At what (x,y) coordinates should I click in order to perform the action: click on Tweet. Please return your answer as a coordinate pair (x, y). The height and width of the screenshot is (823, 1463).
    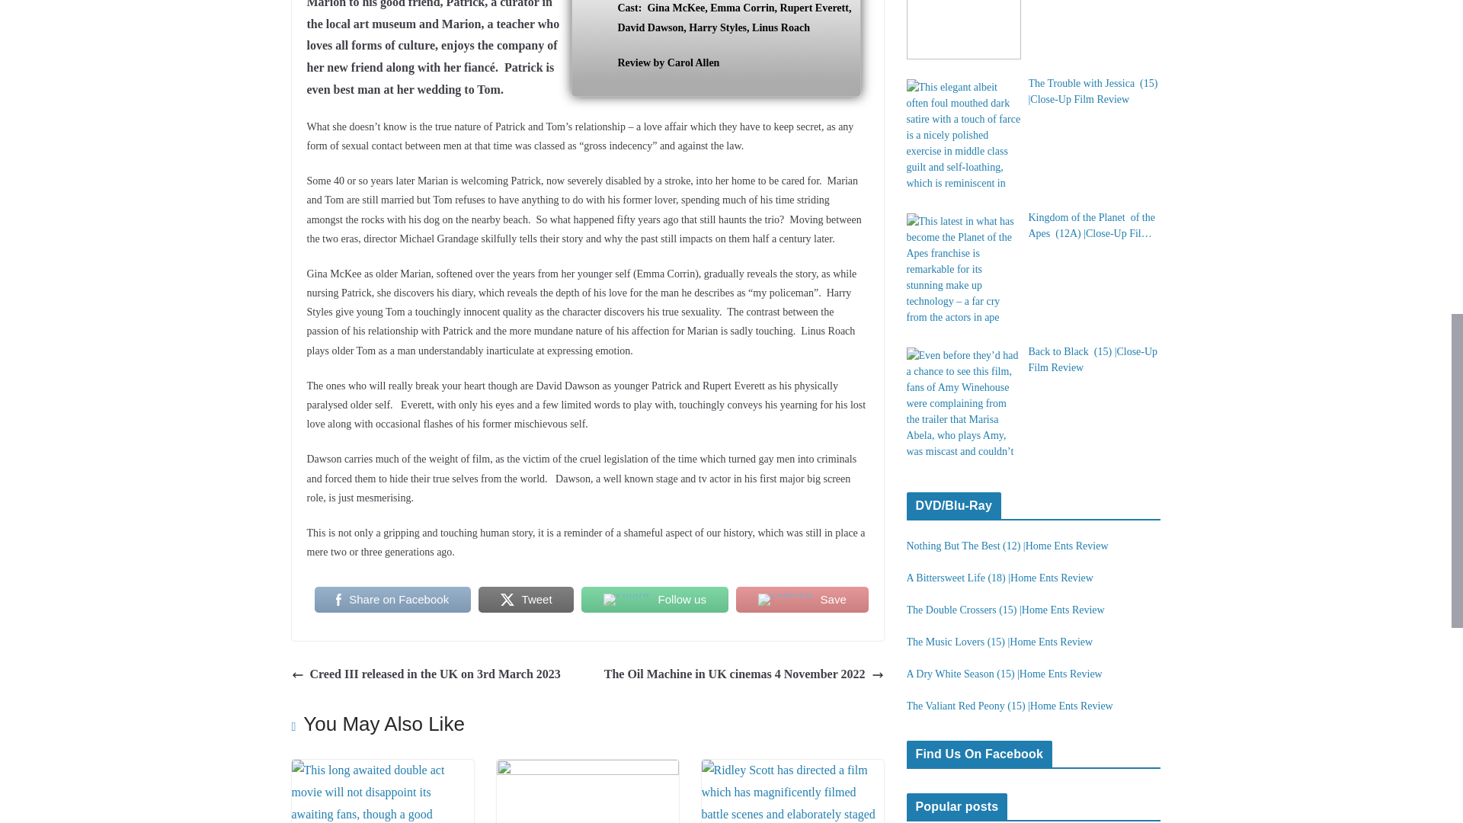
    Looking at the image, I should click on (526, 599).